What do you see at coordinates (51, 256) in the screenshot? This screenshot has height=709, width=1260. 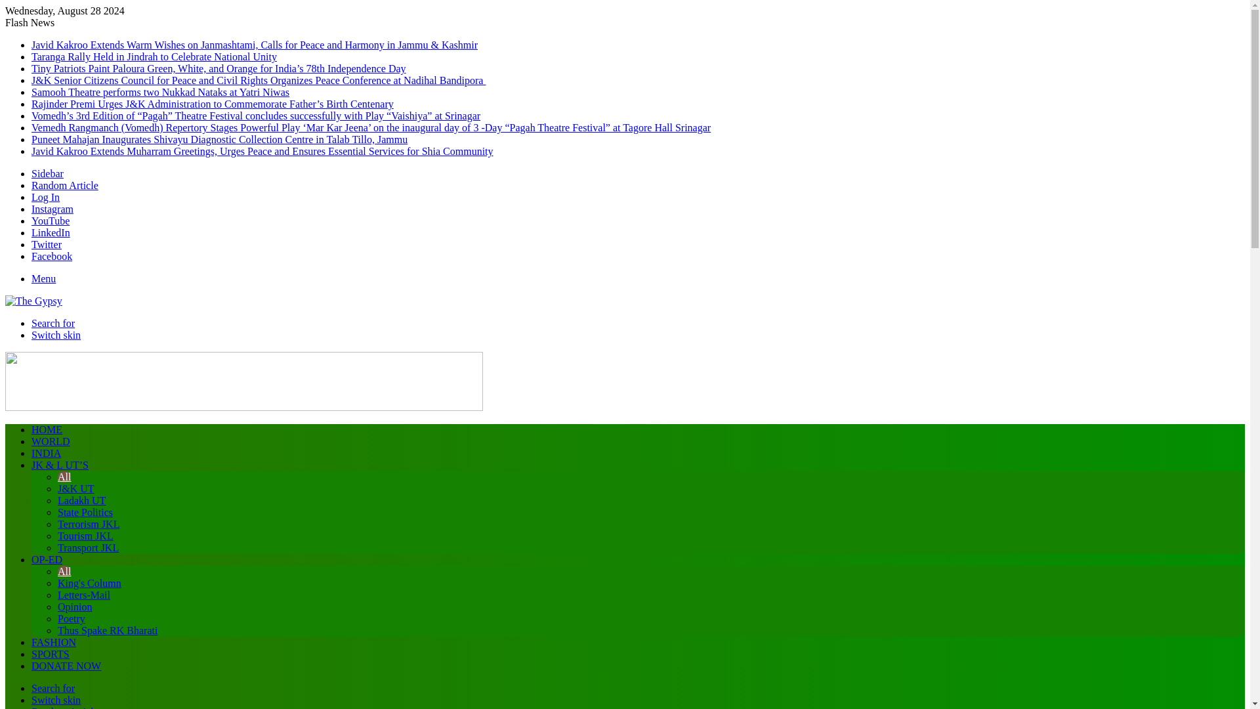 I see `Facebook` at bounding box center [51, 256].